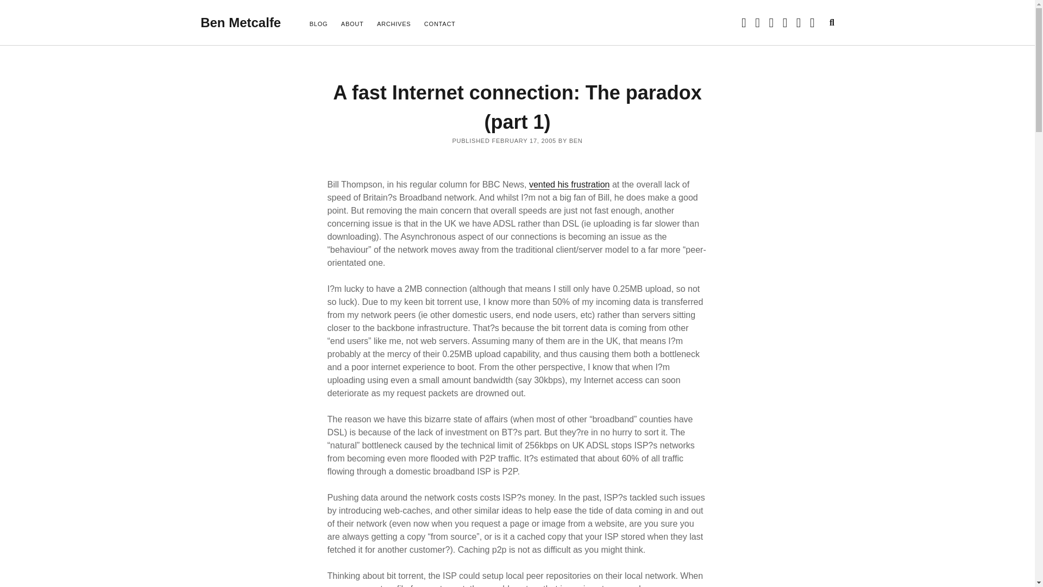 The height and width of the screenshot is (587, 1043). I want to click on ABOUT, so click(352, 24).